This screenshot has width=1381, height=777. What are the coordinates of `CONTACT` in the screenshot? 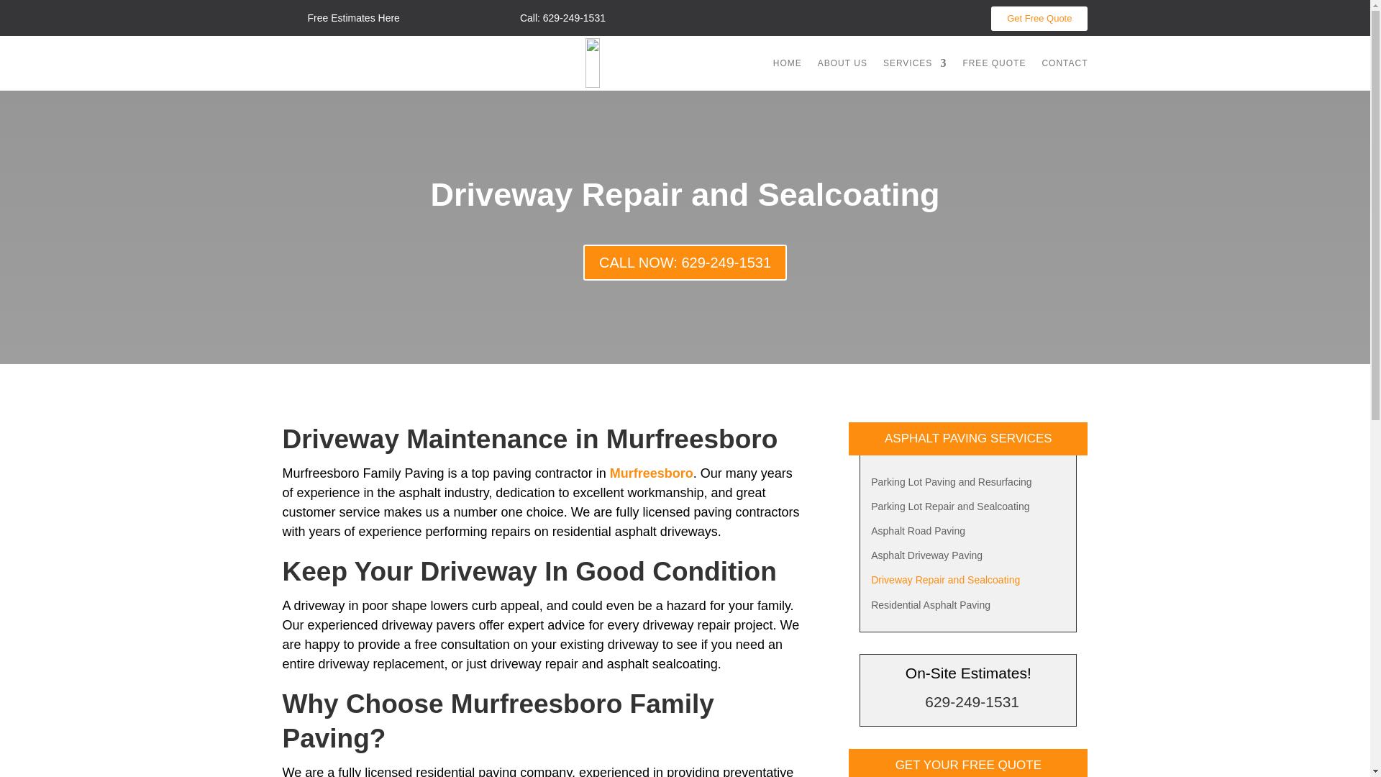 It's located at (1065, 63).